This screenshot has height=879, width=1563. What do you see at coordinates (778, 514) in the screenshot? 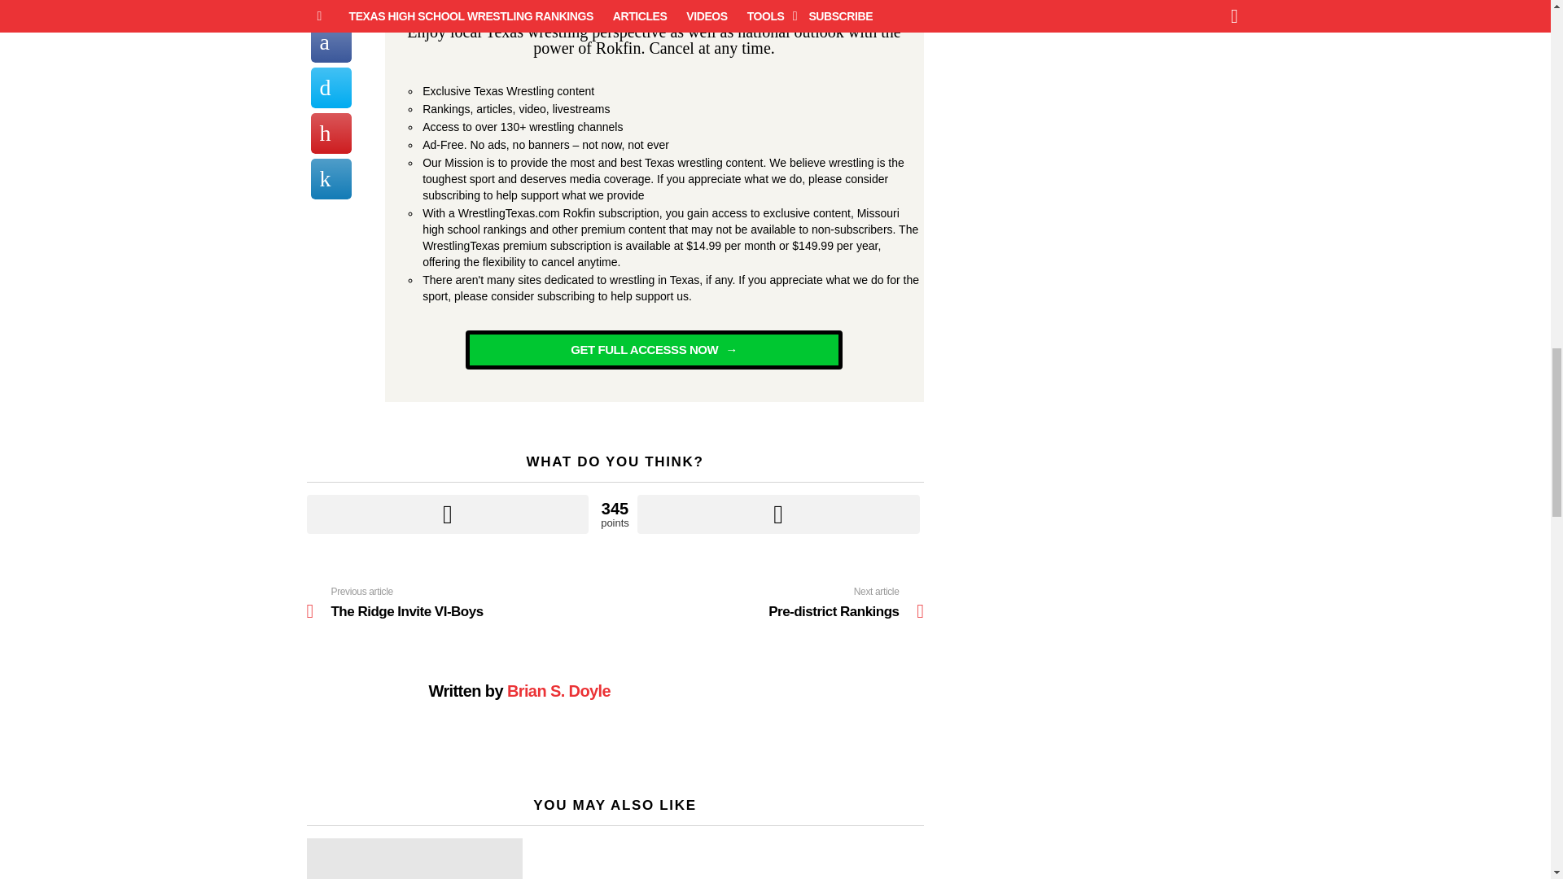
I see `Downvote` at bounding box center [778, 514].